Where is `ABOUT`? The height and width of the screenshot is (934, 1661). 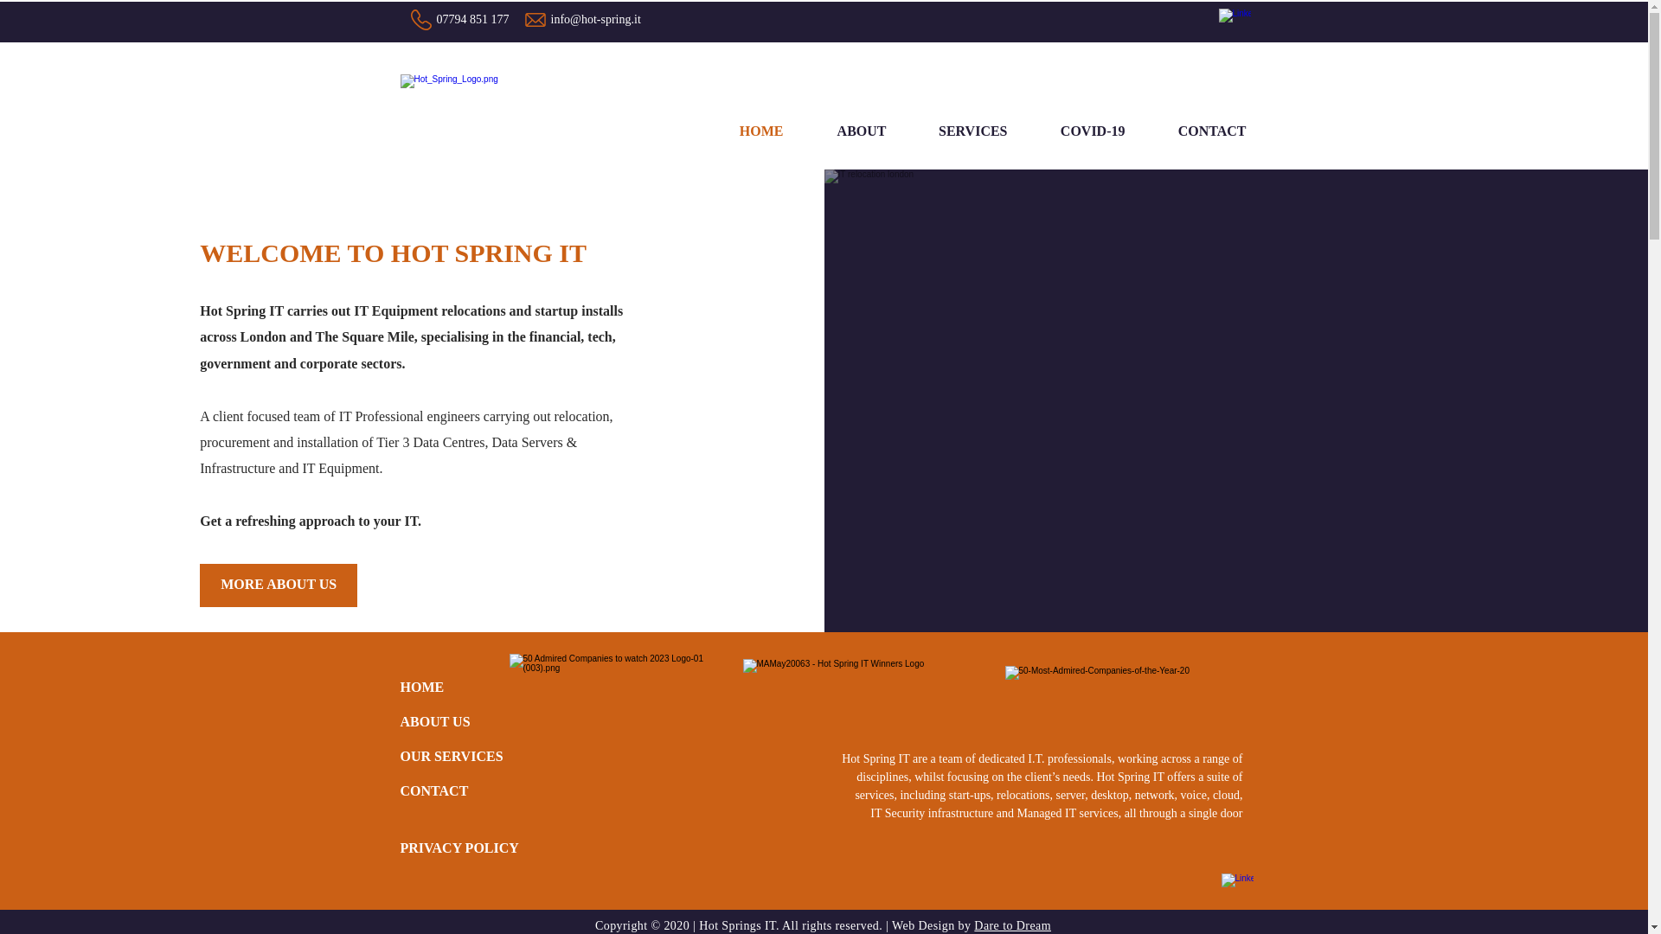 ABOUT is located at coordinates (846, 131).